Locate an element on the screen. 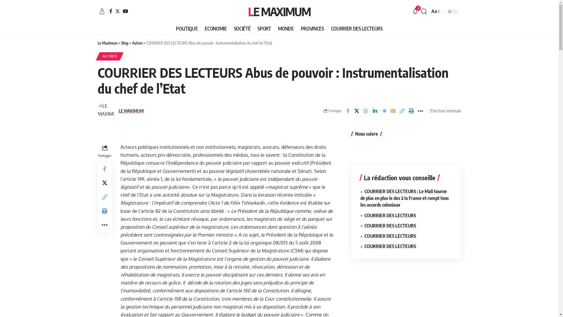 The height and width of the screenshot is (317, 563). LE MAXIMUM is located at coordinates (131, 111).